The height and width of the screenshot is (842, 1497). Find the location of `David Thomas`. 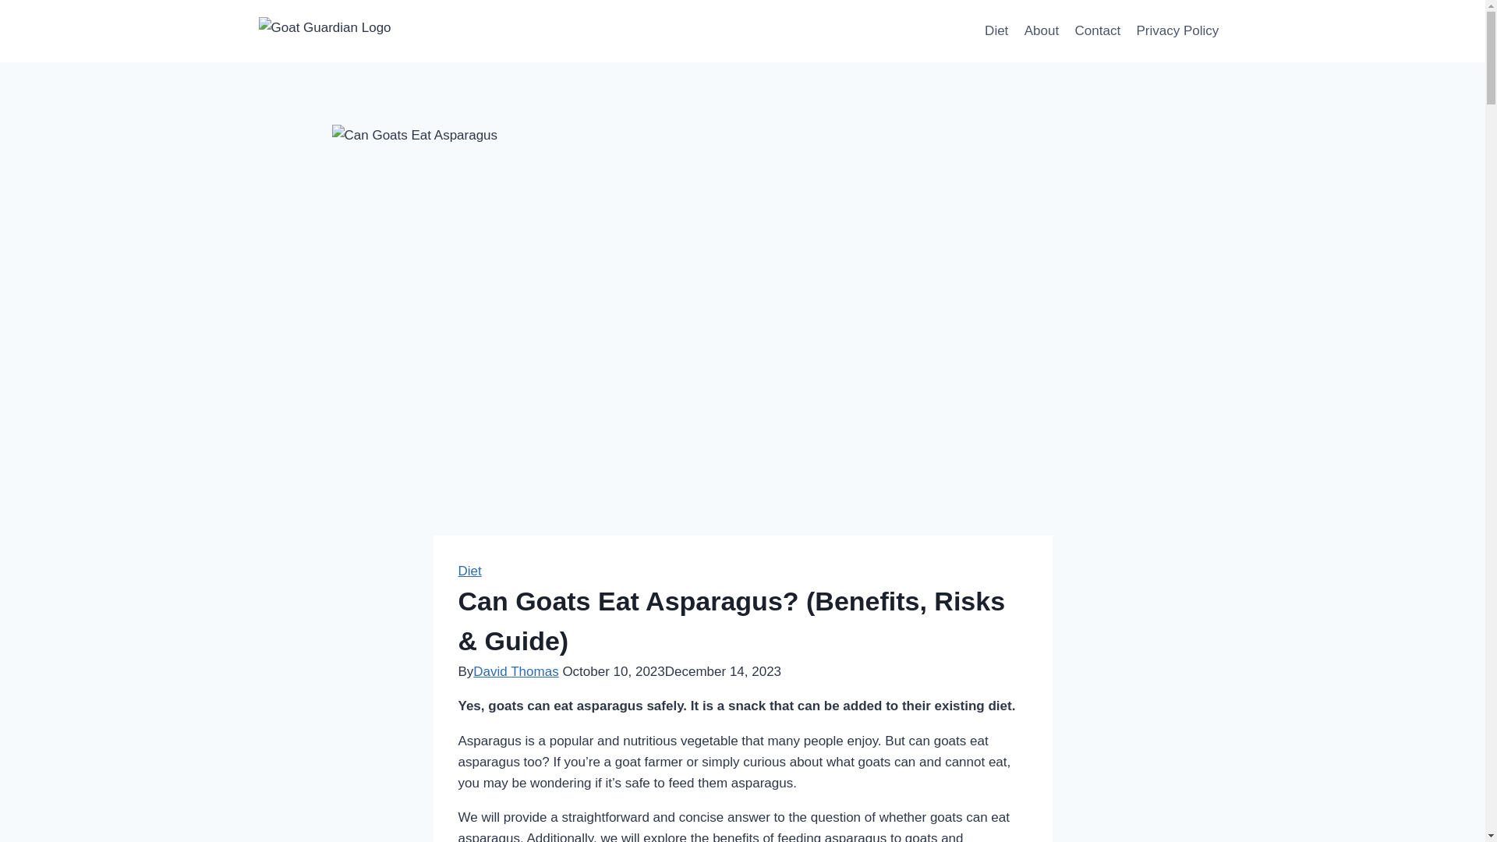

David Thomas is located at coordinates (515, 671).